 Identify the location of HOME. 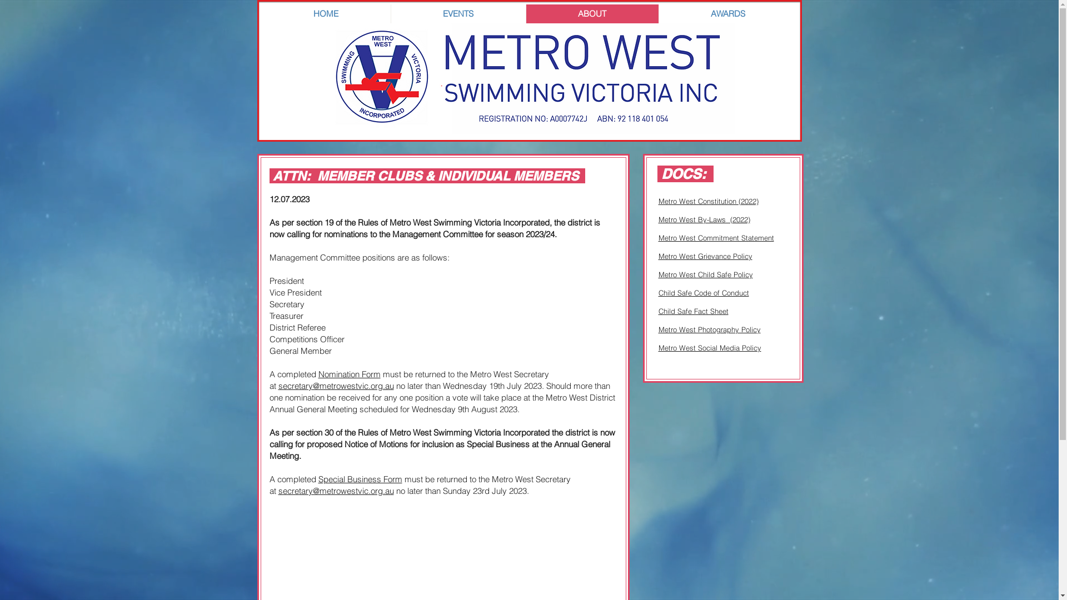
(326, 14).